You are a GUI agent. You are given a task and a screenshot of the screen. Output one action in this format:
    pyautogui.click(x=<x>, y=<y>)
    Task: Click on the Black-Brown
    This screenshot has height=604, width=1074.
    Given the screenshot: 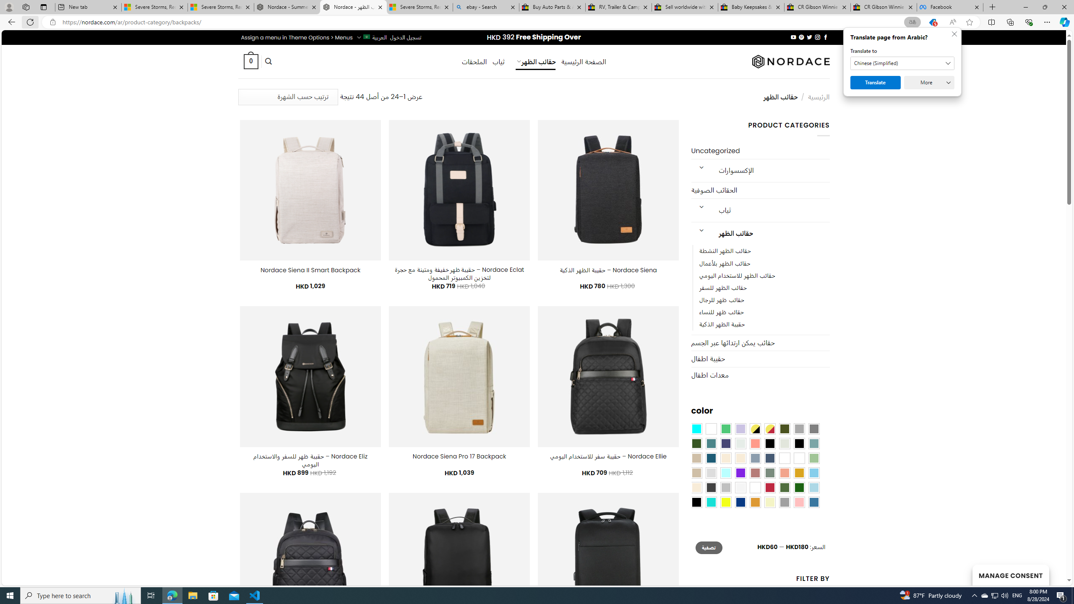 What is the action you would take?
    pyautogui.click(x=799, y=444)
    